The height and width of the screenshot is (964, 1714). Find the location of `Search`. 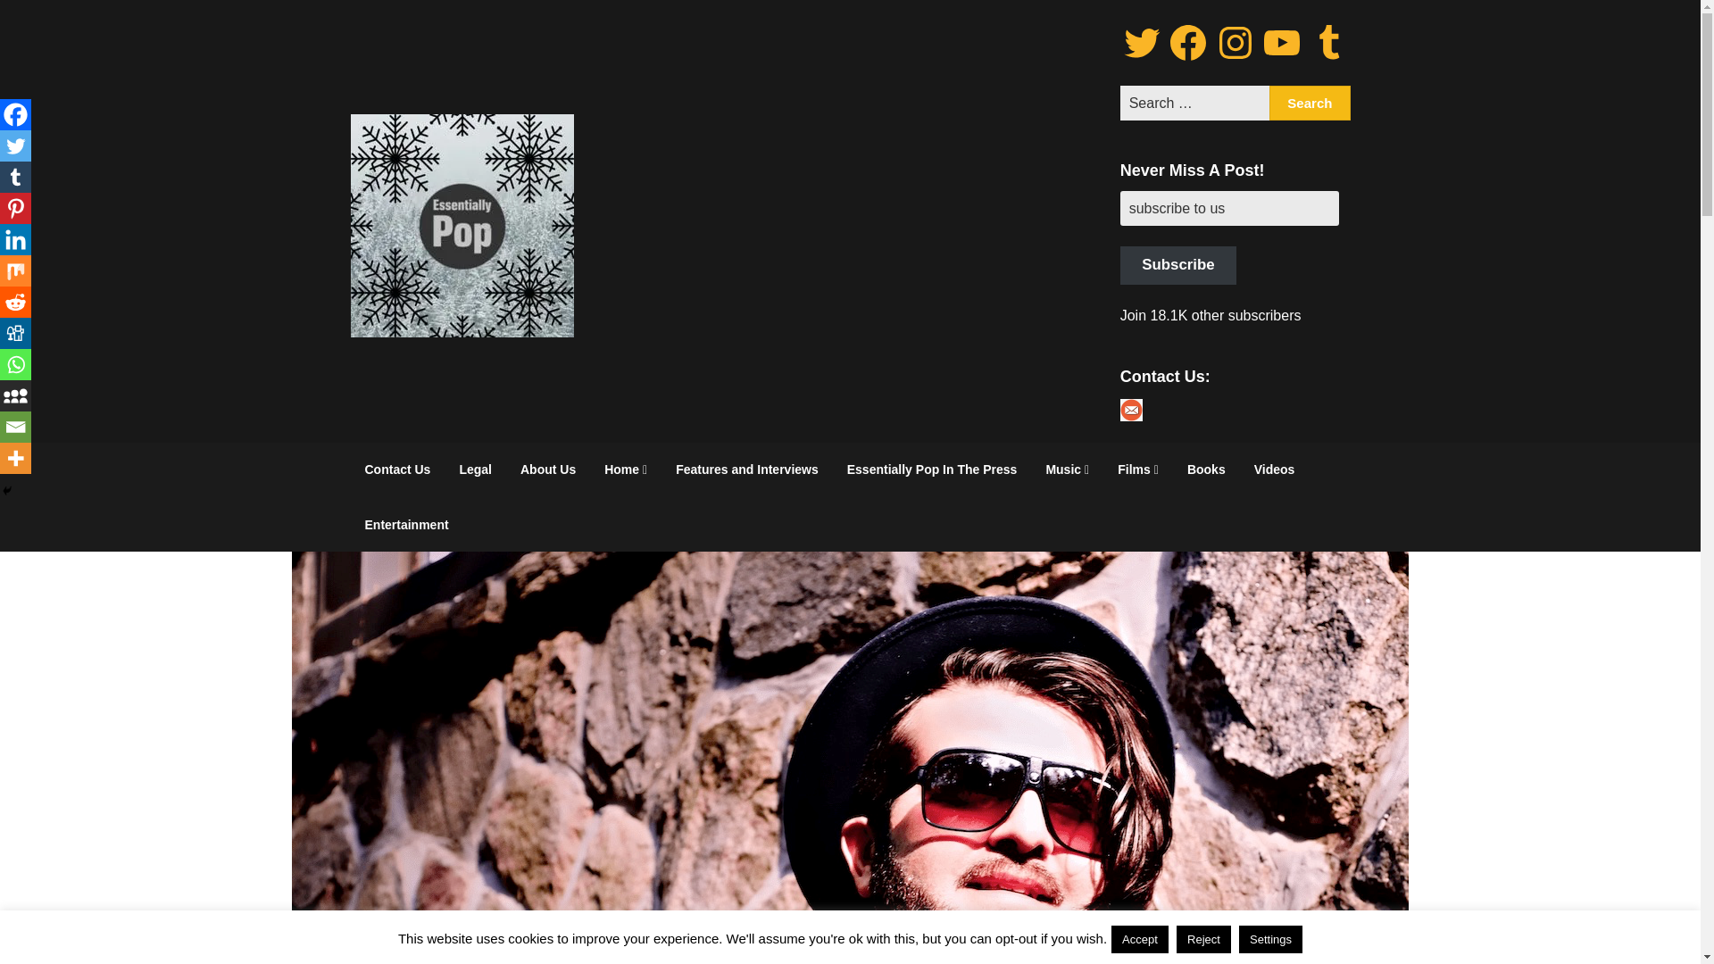

Search is located at coordinates (1310, 104).